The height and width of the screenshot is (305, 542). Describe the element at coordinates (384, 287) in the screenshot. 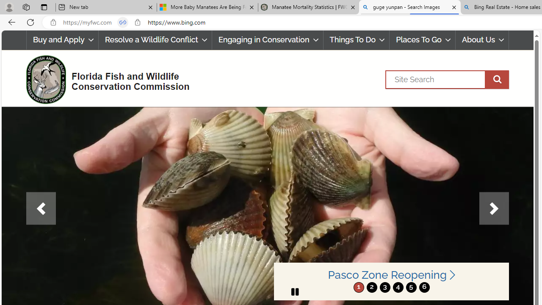

I see `move to slide 3` at that location.